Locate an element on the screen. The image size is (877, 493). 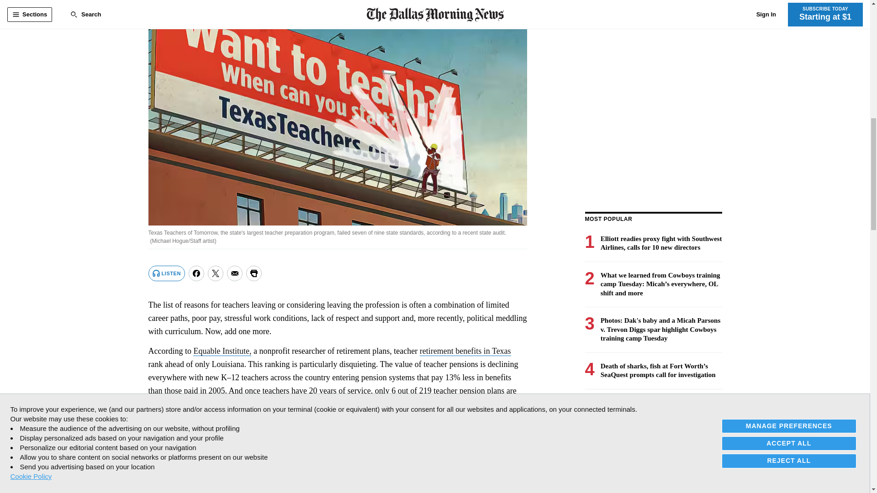
Print is located at coordinates (254, 273).